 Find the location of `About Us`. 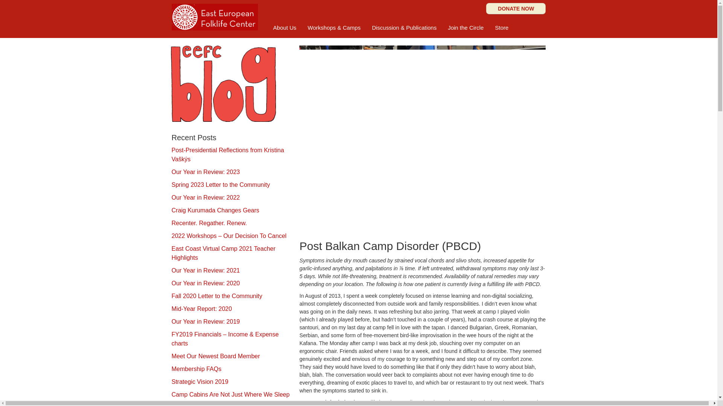

About Us is located at coordinates (285, 28).